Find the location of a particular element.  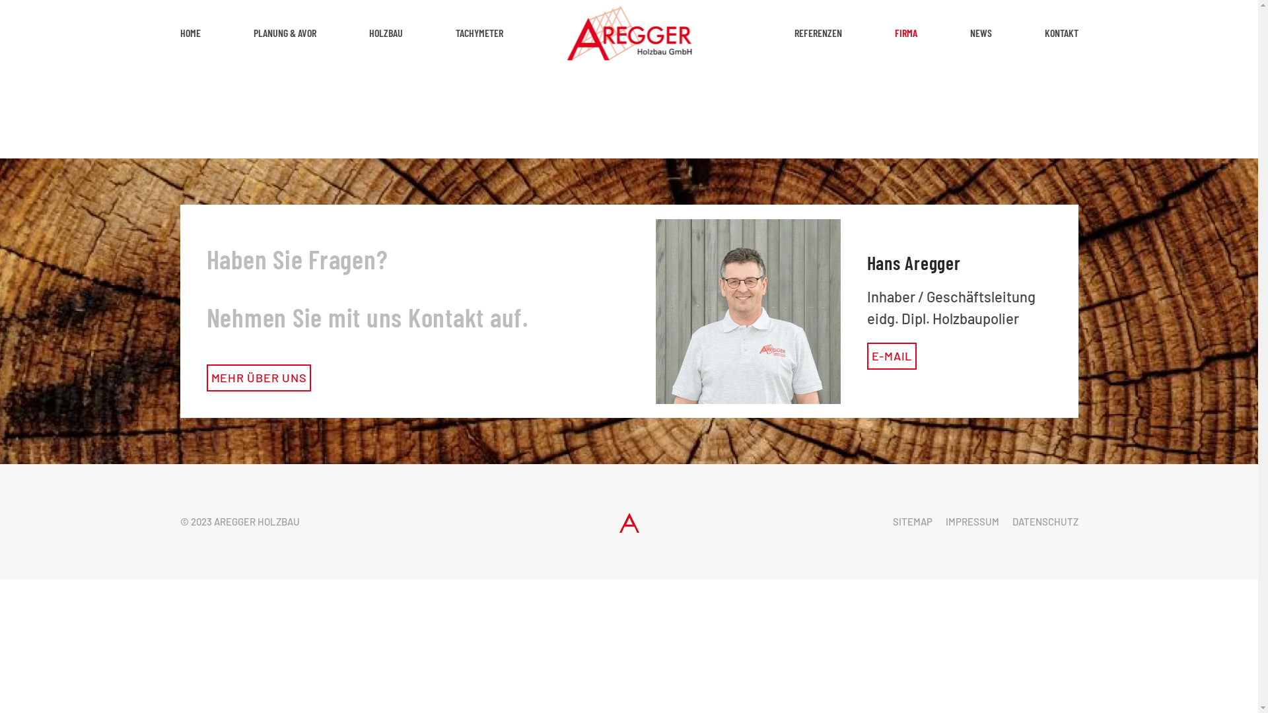

FIRMA is located at coordinates (905, 33).